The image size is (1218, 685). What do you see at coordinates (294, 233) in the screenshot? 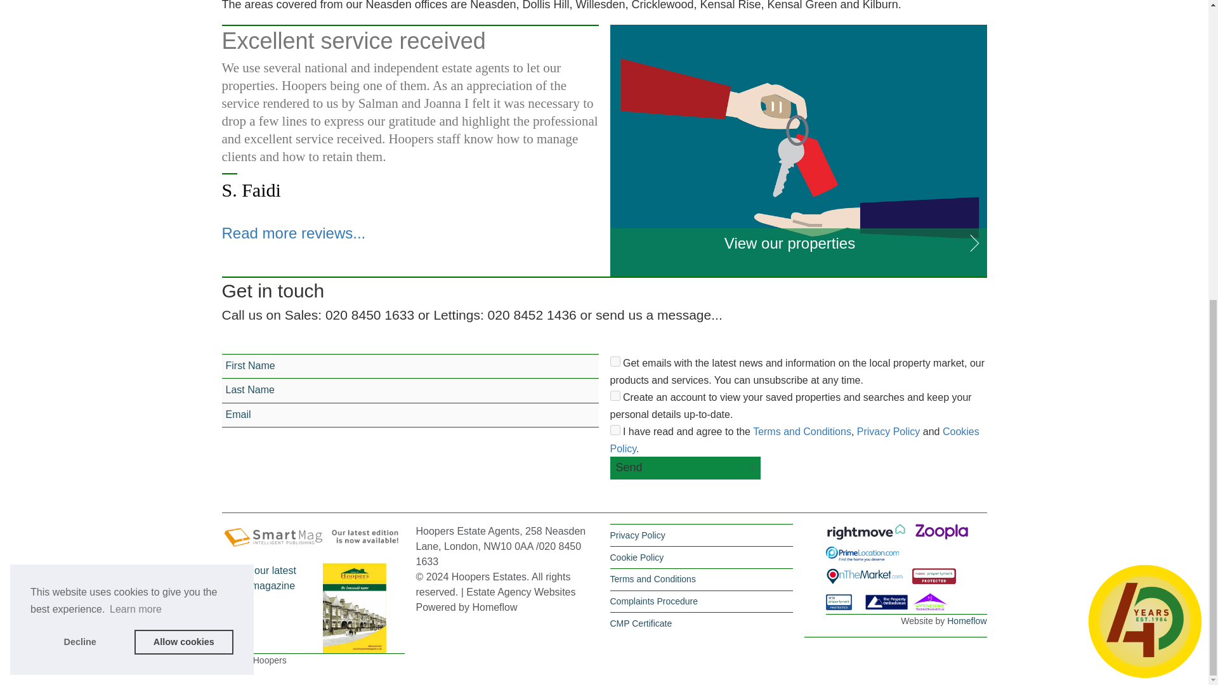
I see `Read more reviews...` at bounding box center [294, 233].